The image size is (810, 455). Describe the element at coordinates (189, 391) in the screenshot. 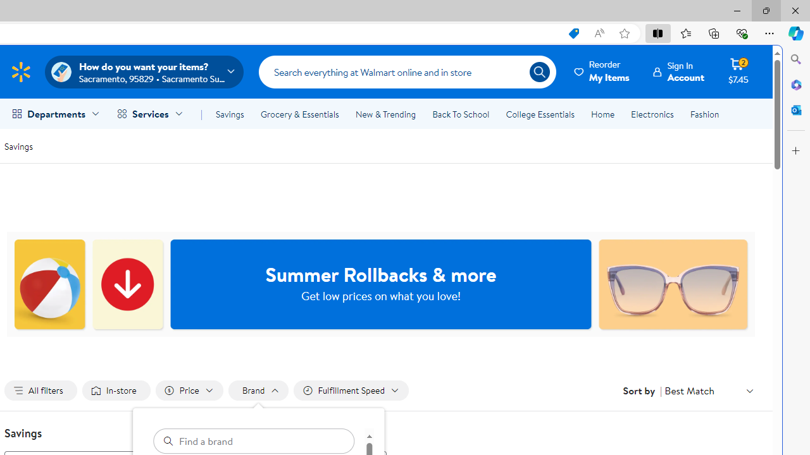

I see `Filter by Price not applied, activate to change` at that location.